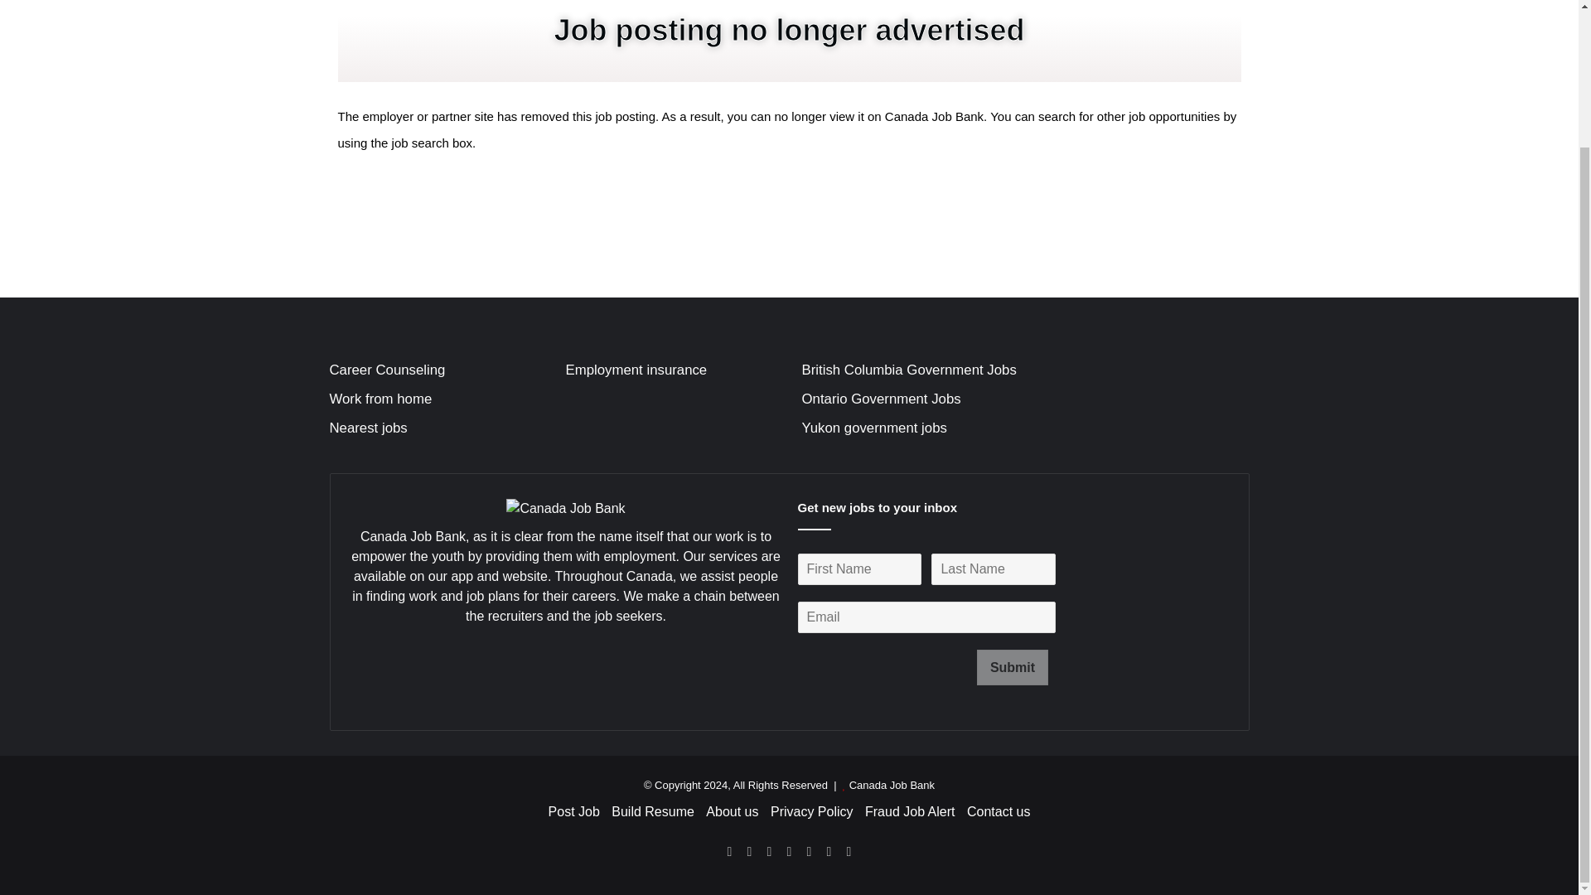 This screenshot has height=895, width=1591. What do you see at coordinates (635, 370) in the screenshot?
I see `Employment insurance` at bounding box center [635, 370].